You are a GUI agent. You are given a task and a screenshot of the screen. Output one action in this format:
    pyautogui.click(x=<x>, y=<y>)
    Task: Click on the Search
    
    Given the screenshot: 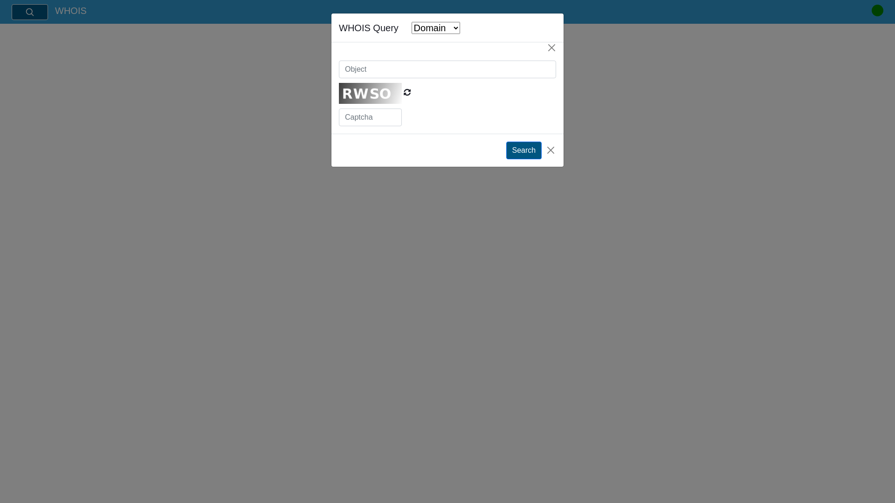 What is the action you would take?
    pyautogui.click(x=30, y=12)
    